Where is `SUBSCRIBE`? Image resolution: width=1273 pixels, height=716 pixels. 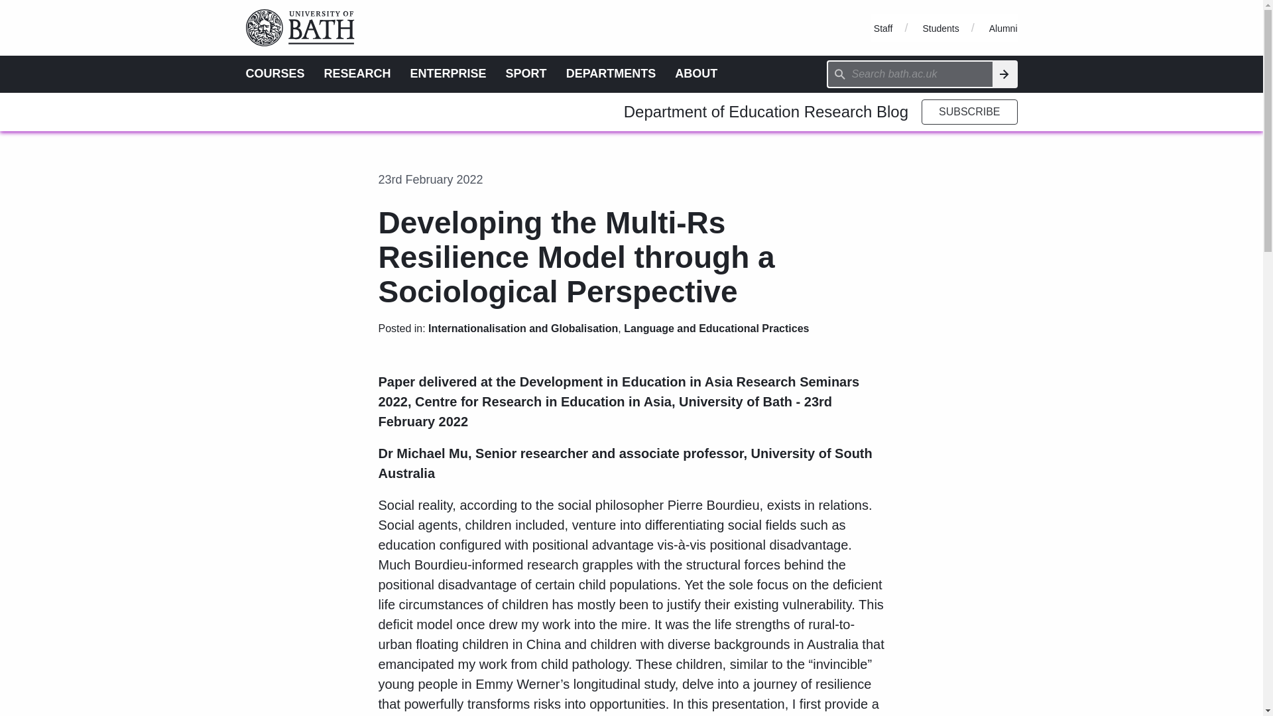
SUBSCRIBE is located at coordinates (969, 111).